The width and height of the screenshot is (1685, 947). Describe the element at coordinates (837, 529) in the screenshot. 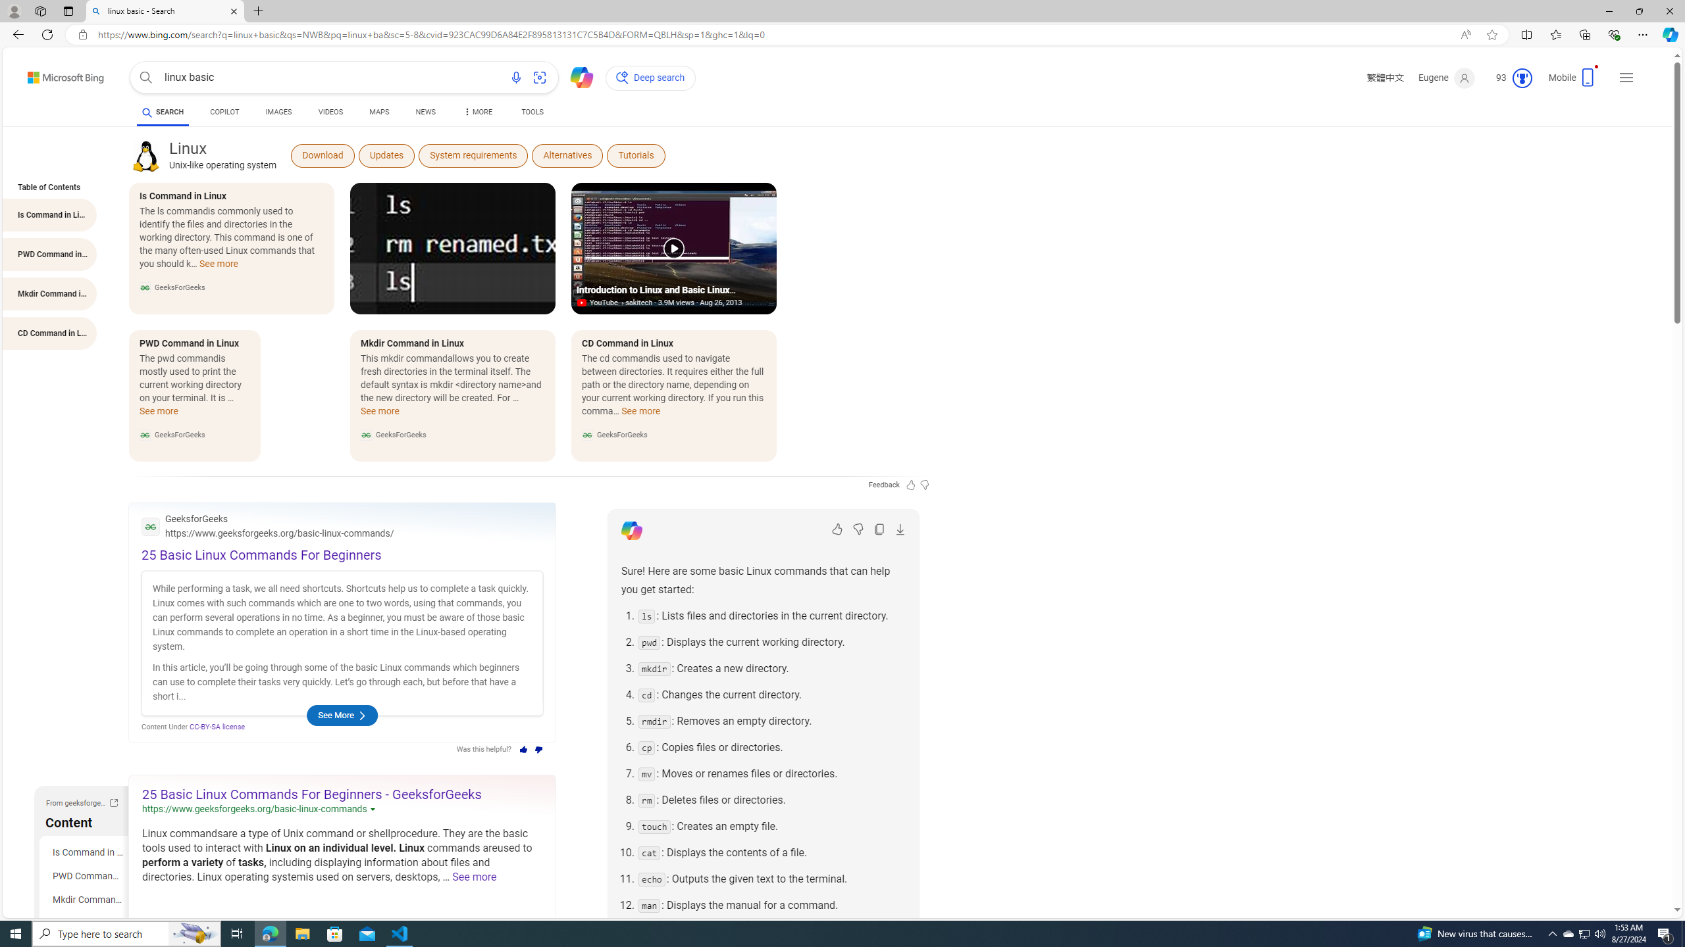

I see `Like` at that location.